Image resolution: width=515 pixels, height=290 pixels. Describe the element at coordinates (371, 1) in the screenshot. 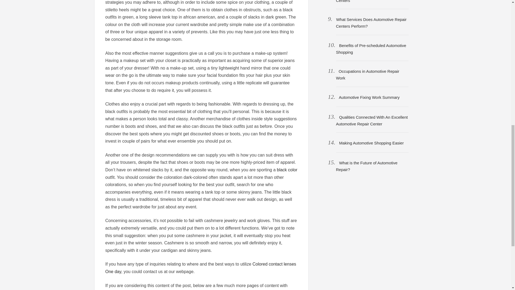

I see `How Much You Need From Auto Repair Centers` at that location.